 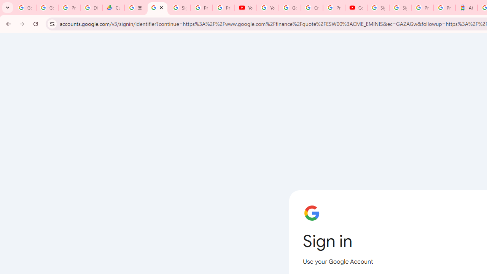 I want to click on Currencies - Google Finance, so click(x=113, y=8).